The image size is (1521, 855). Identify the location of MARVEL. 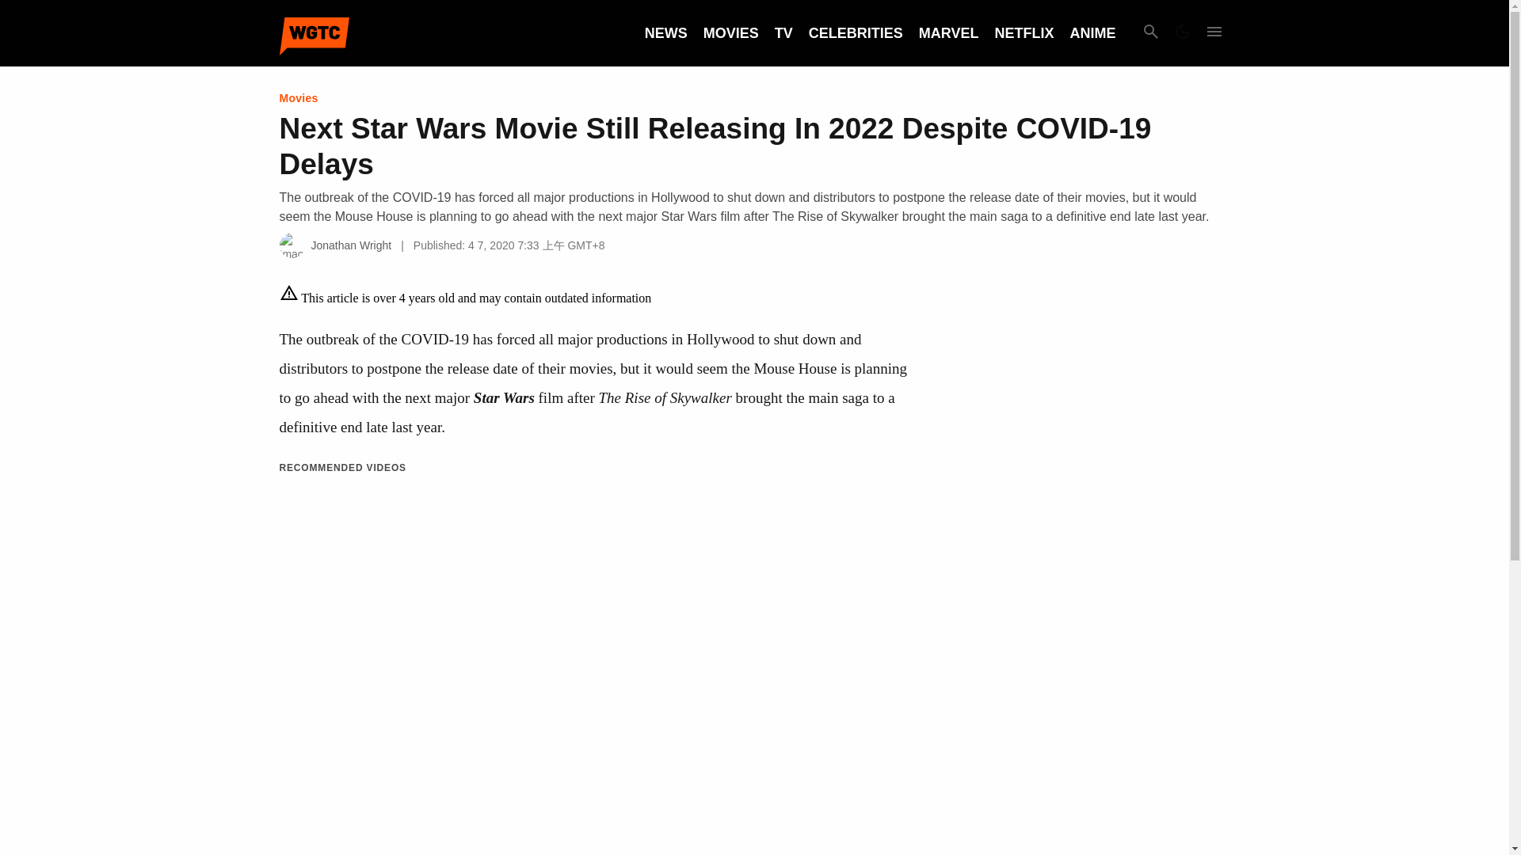
(949, 33).